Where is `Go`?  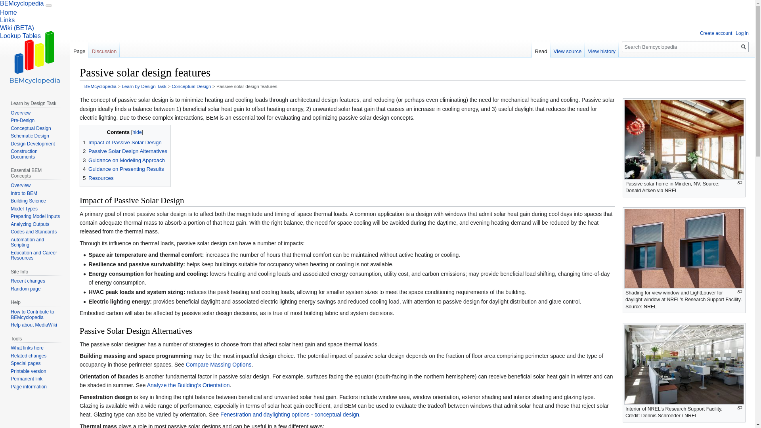 Go is located at coordinates (744, 47).